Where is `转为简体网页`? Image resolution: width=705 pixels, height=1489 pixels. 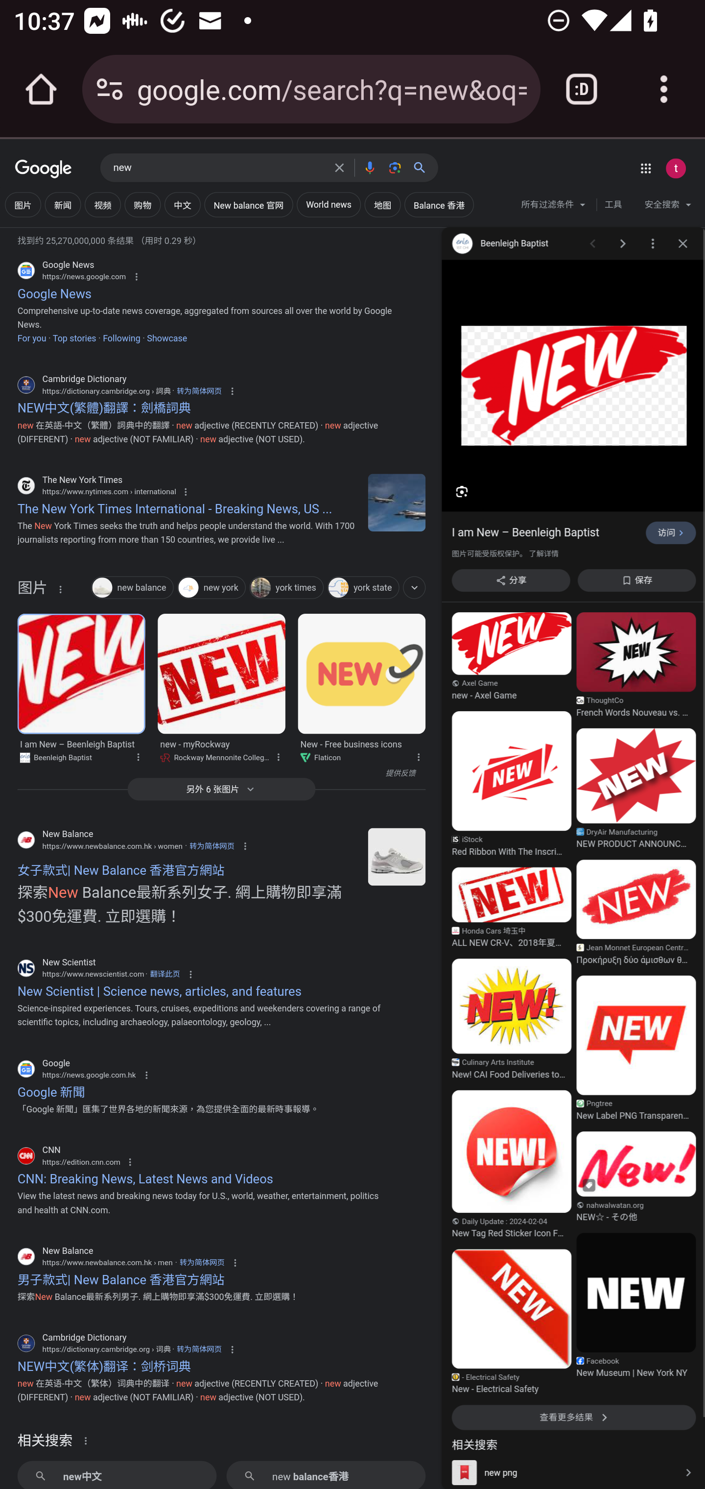
转为简体网页 is located at coordinates (202, 1263).